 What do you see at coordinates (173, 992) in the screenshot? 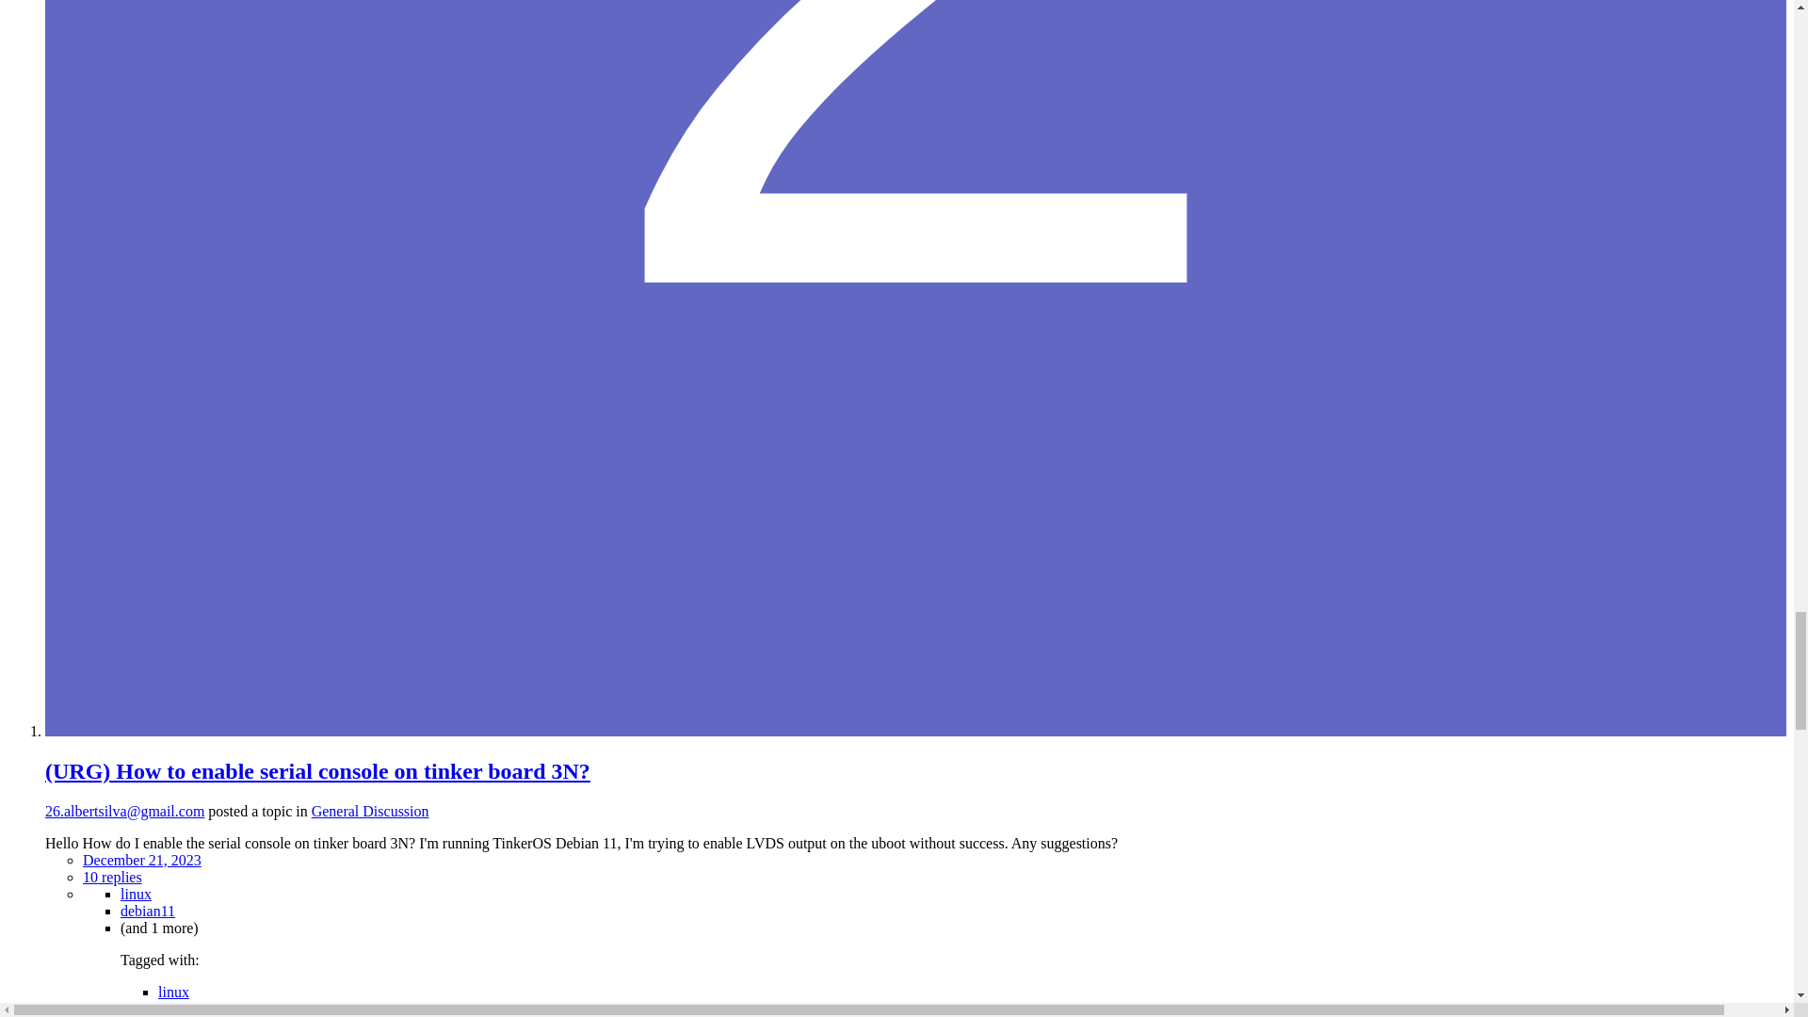
I see `Find other content tagged with 'linux'` at bounding box center [173, 992].